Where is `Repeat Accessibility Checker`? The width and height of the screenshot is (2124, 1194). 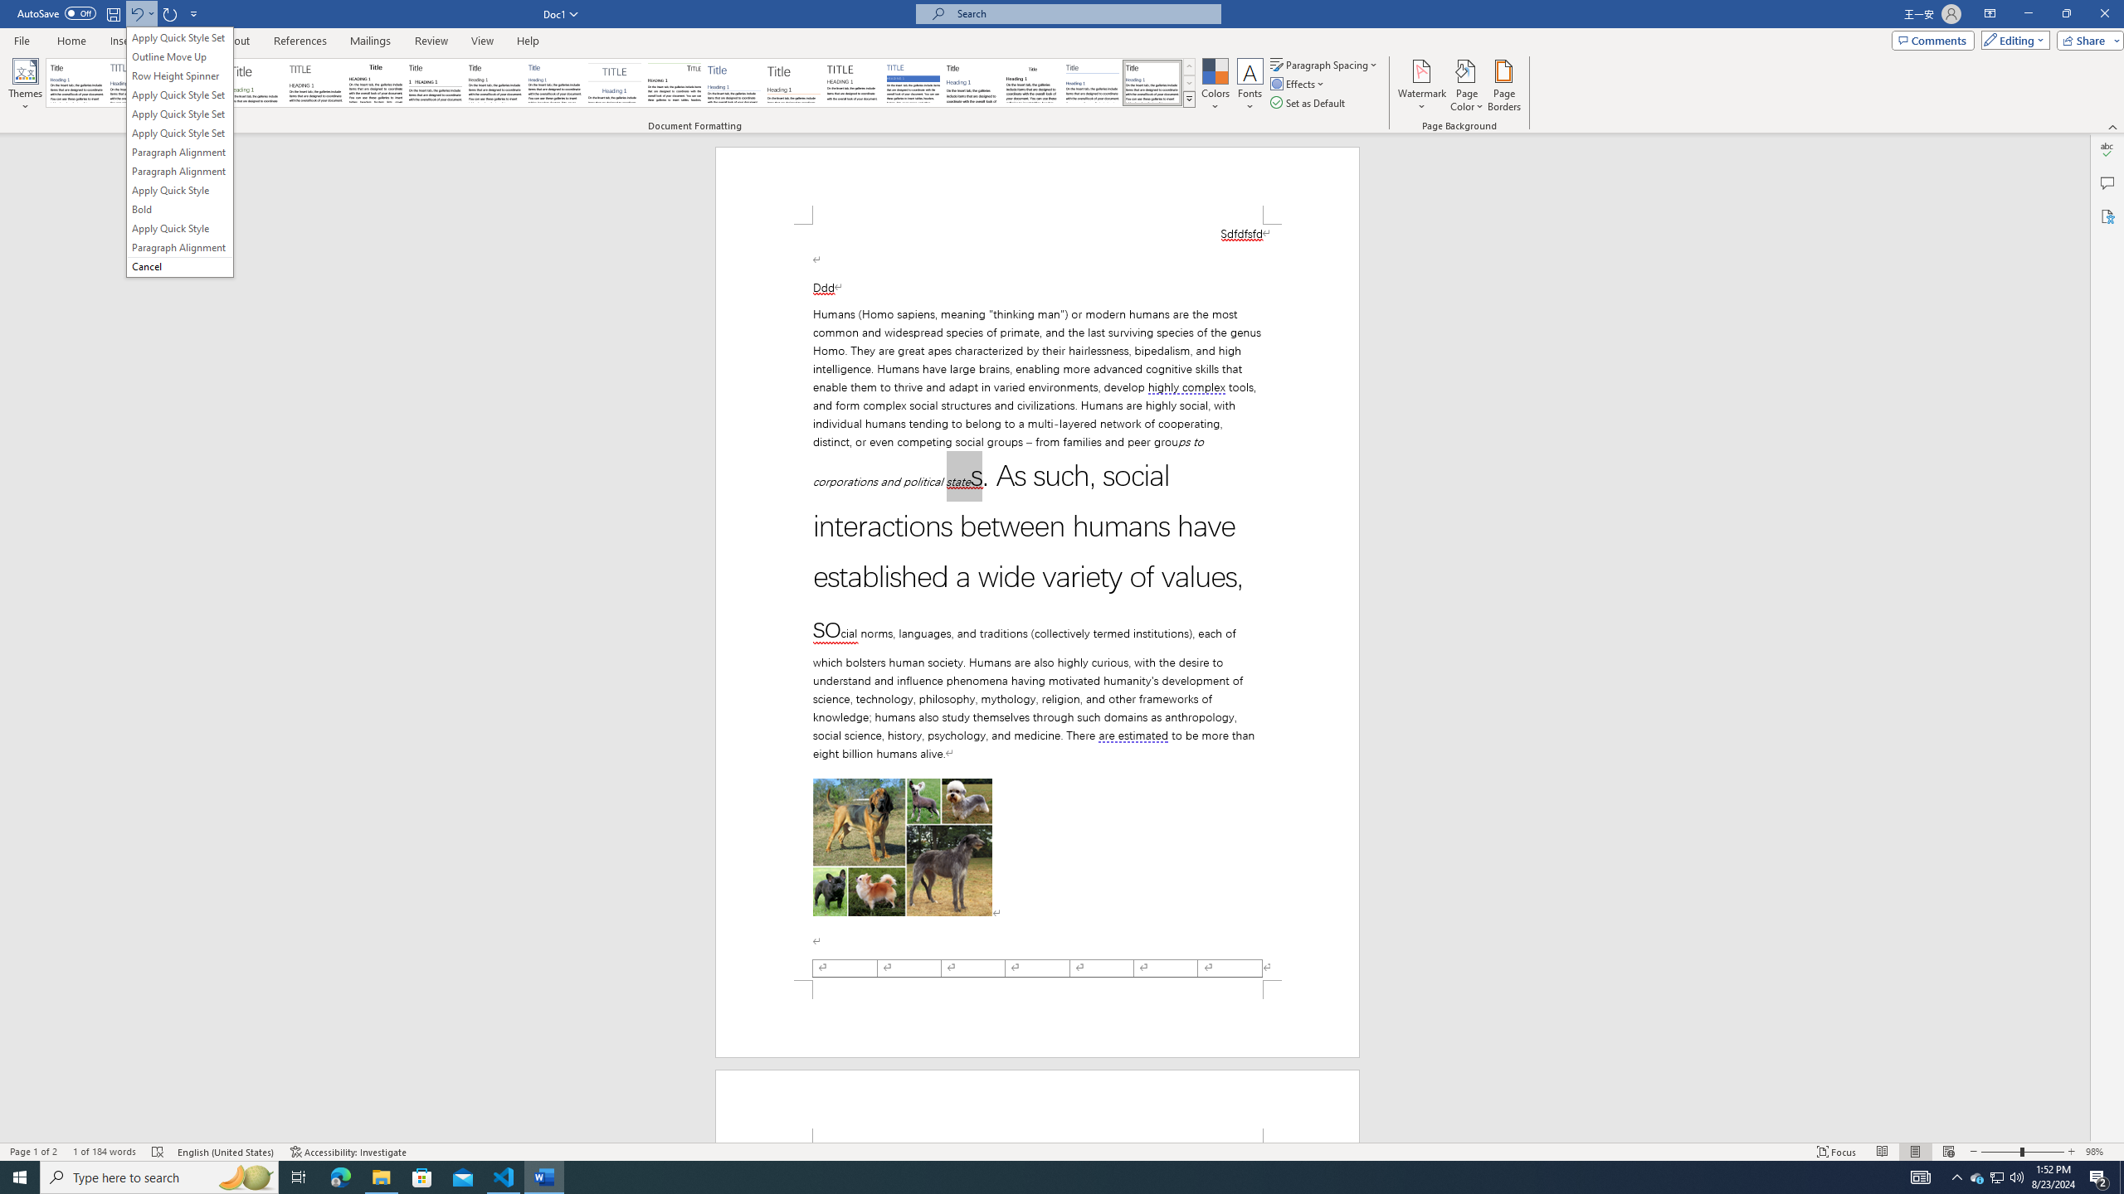
Repeat Accessibility Checker is located at coordinates (171, 13).